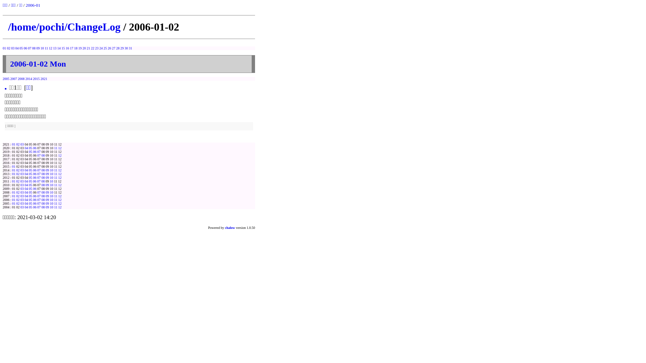 This screenshot has height=363, width=646. Describe the element at coordinates (26, 182) in the screenshot. I see `04` at that location.